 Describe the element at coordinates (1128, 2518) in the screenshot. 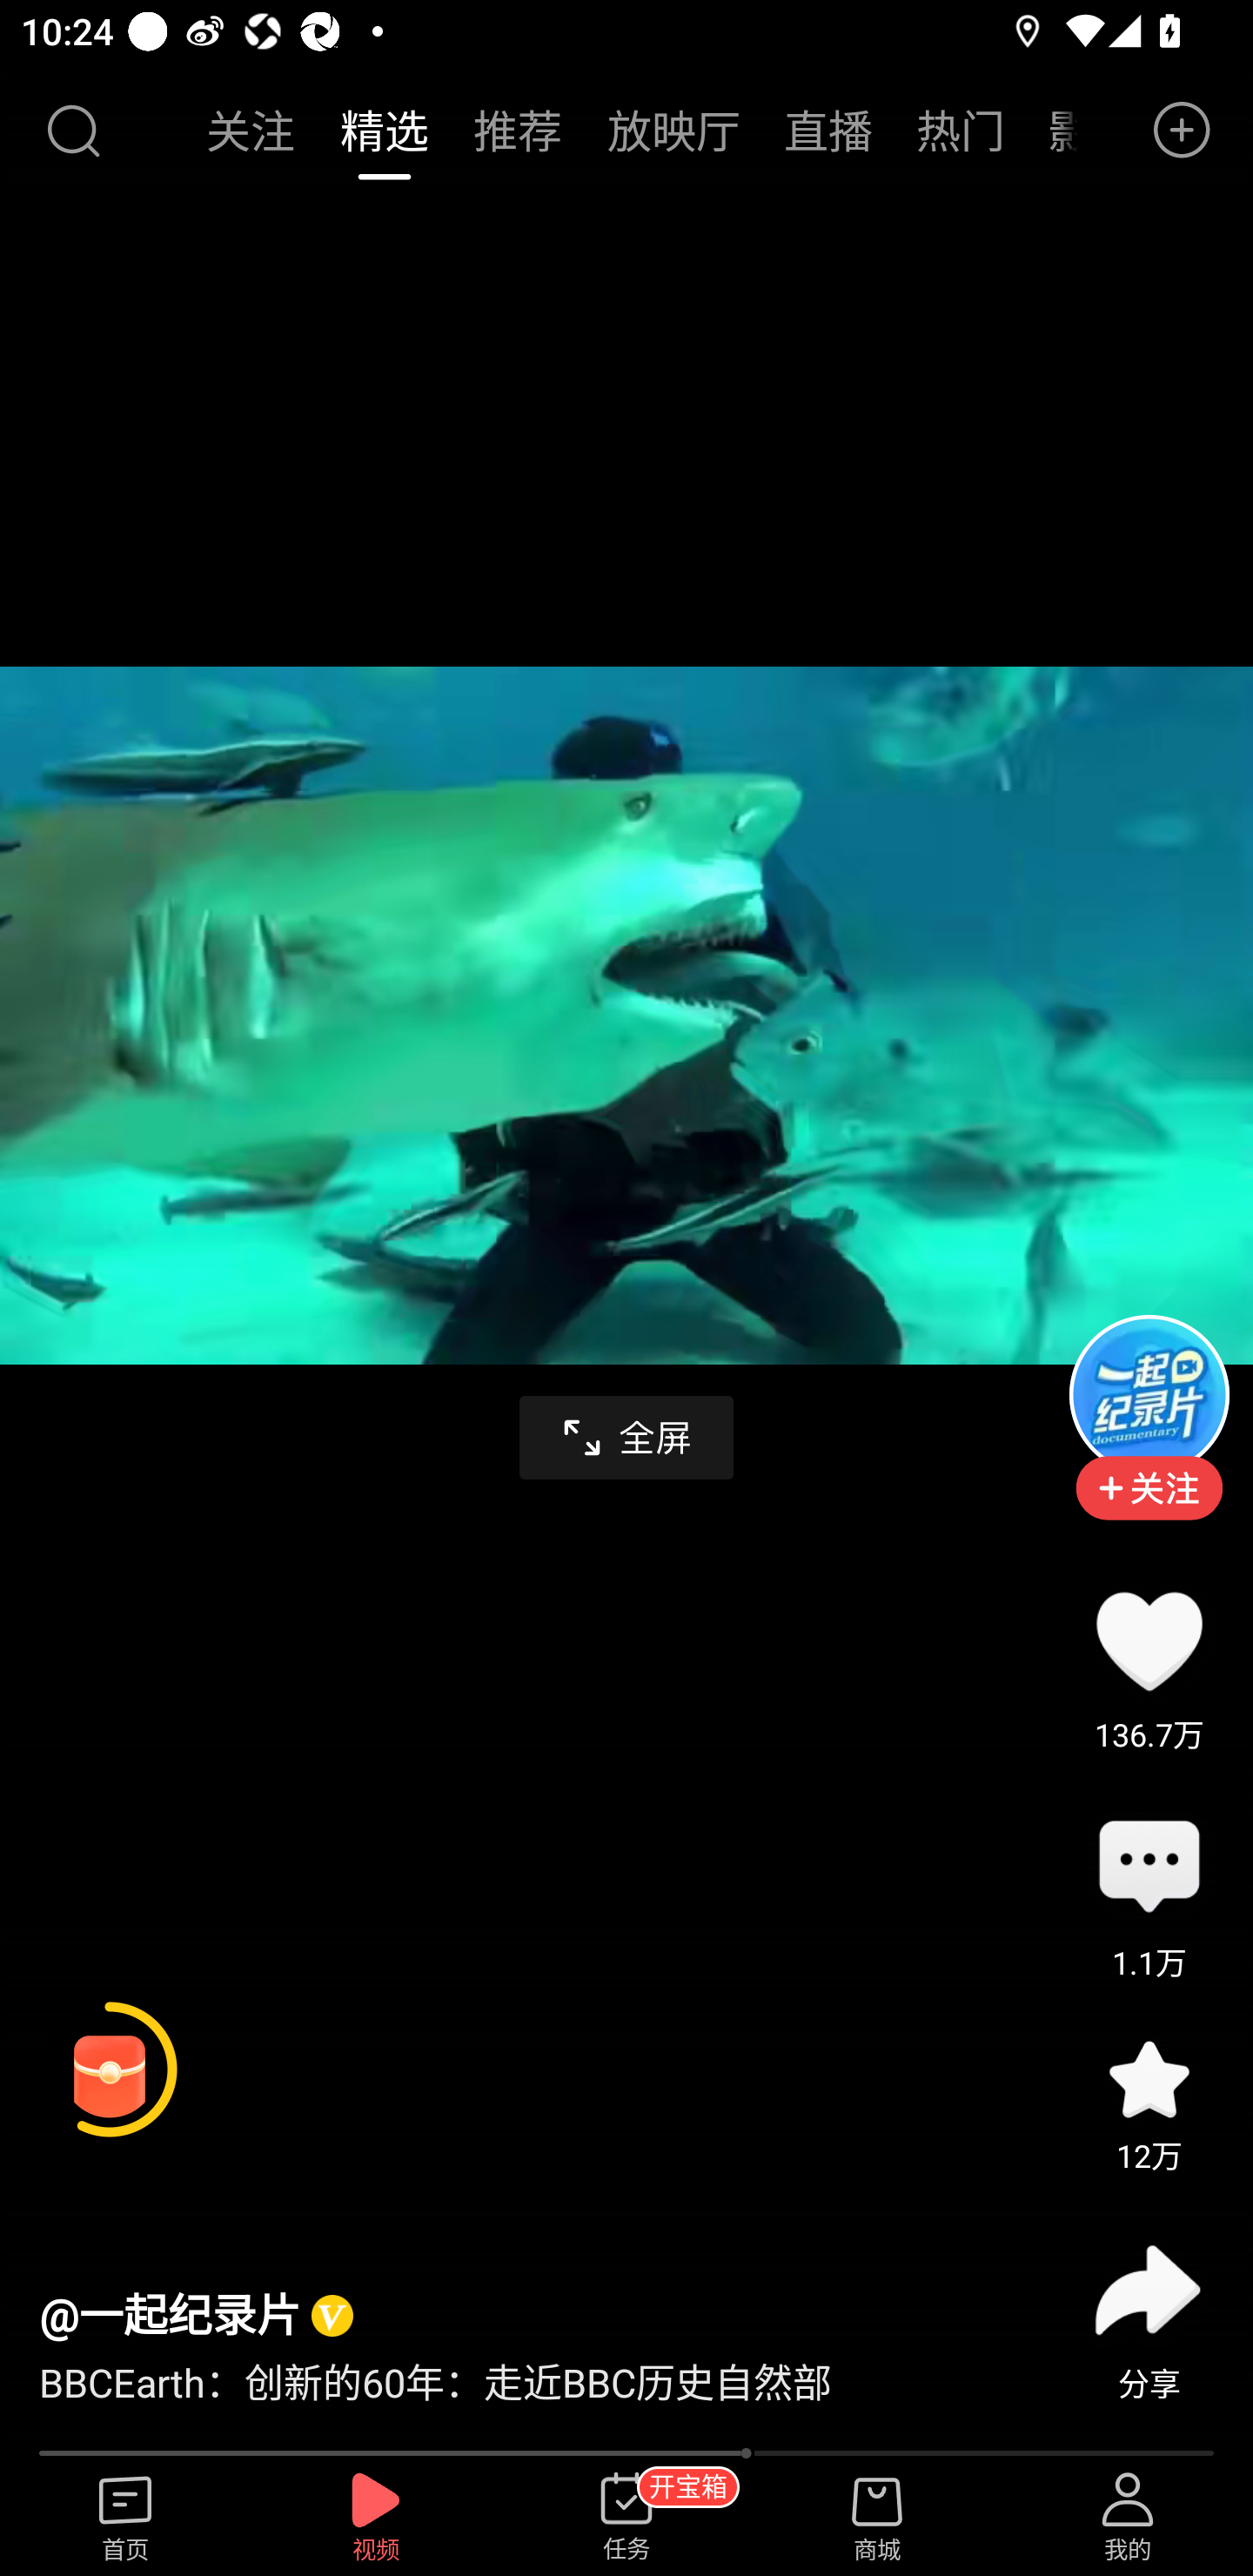

I see `我的` at that location.